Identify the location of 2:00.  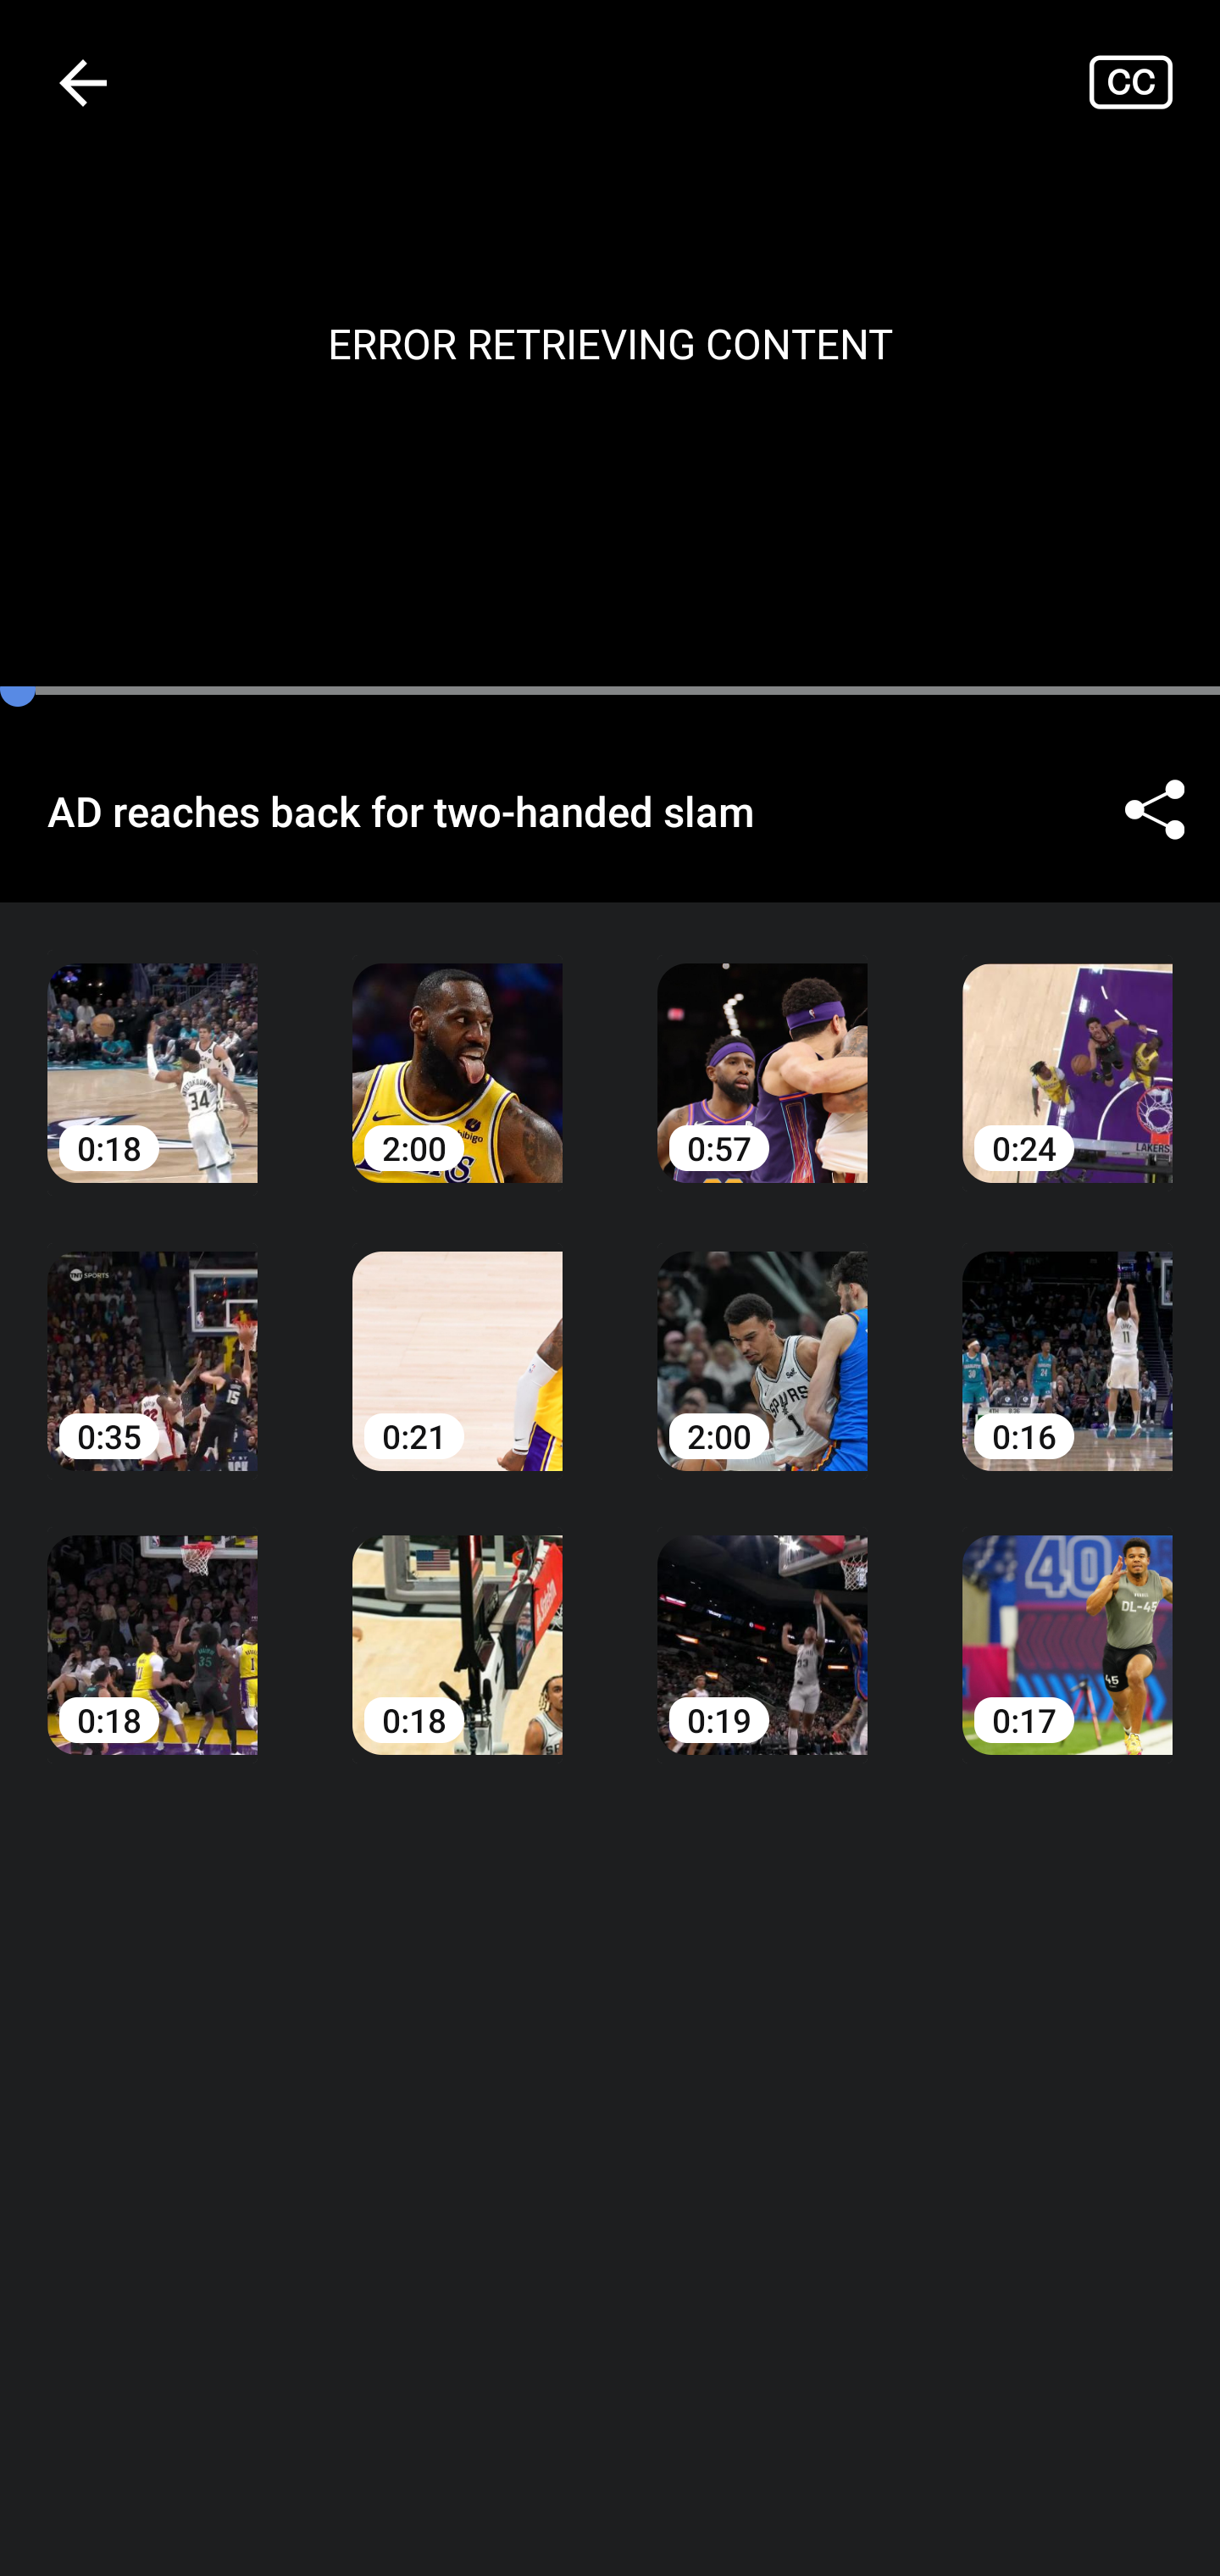
(762, 1336).